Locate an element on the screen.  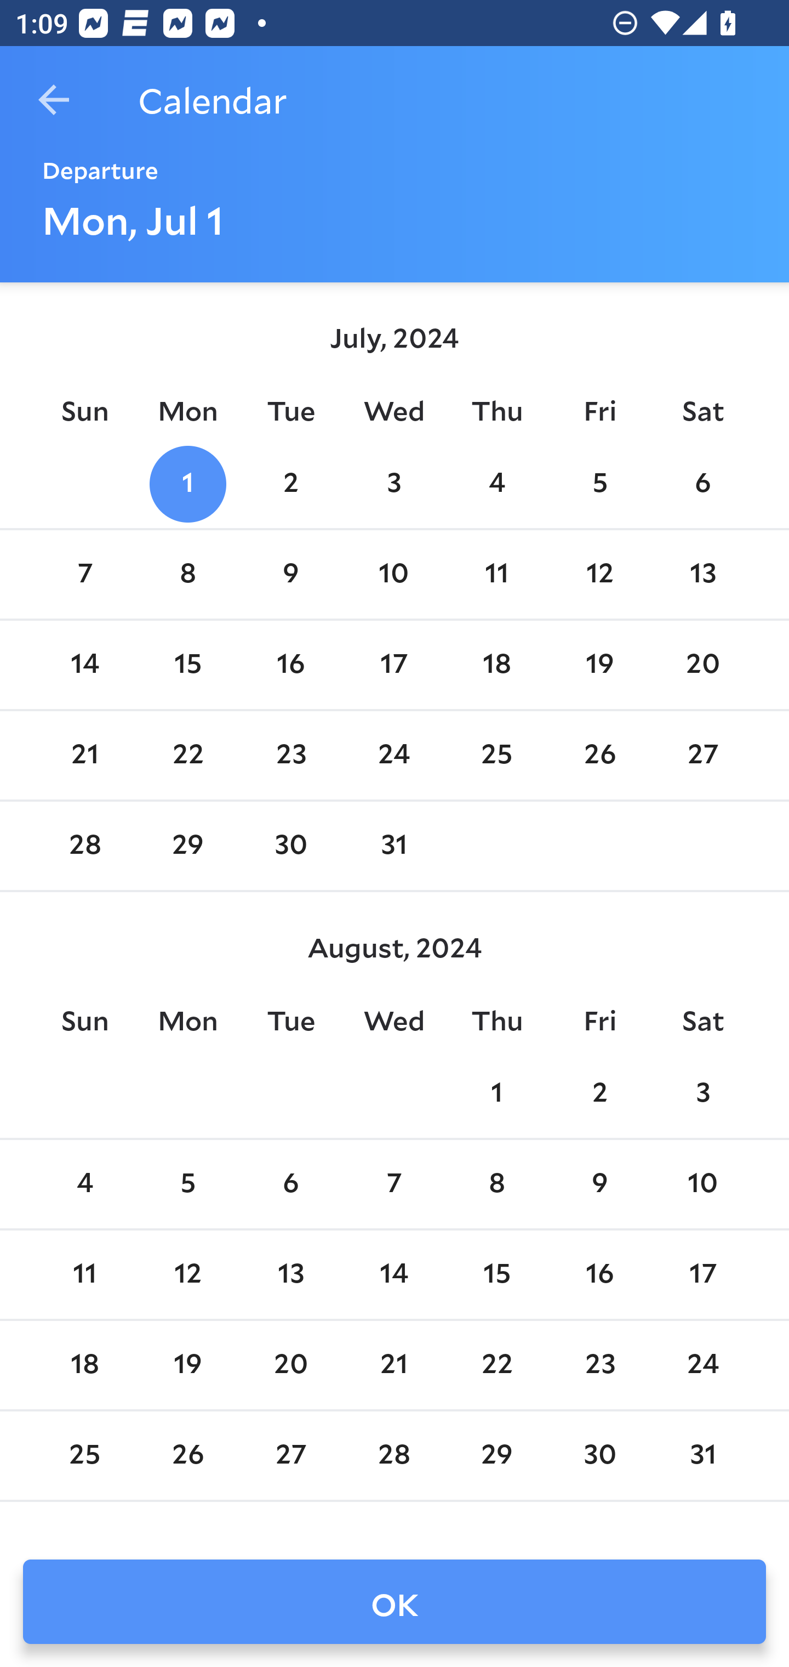
22 is located at coordinates (496, 1365).